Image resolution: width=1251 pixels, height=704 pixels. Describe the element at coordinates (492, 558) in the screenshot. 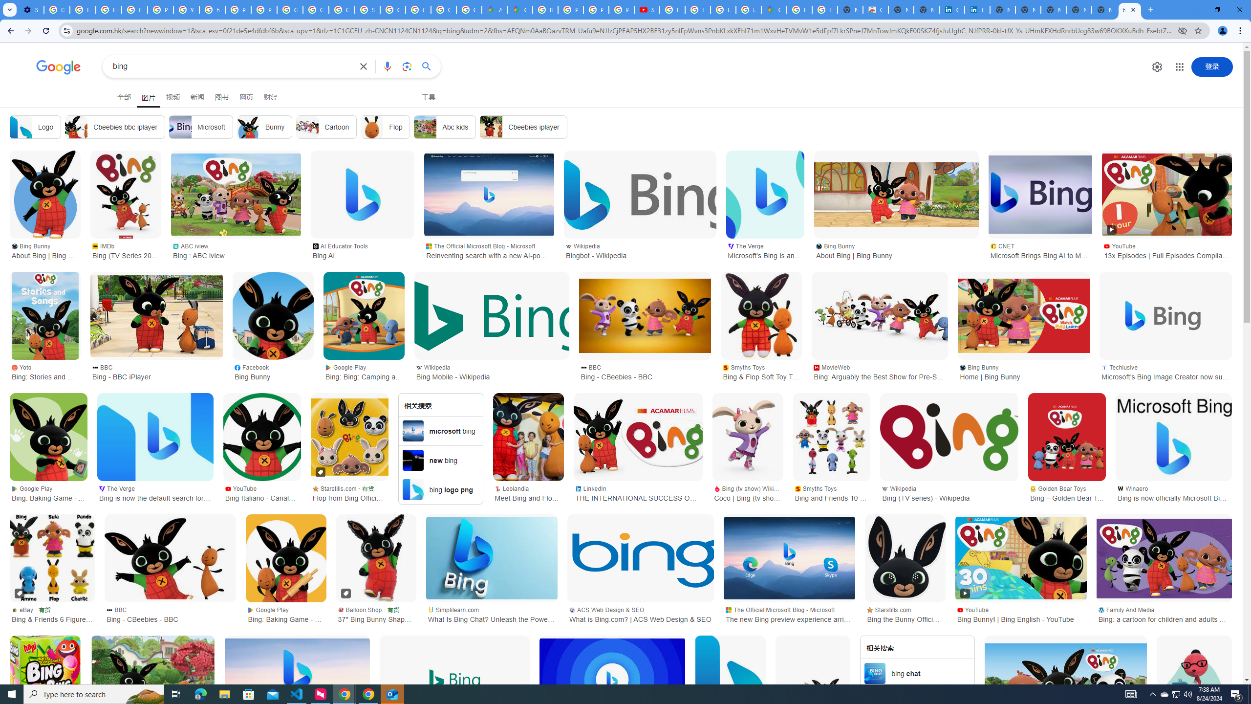

I see `What Is Bing Chat? Unleash the Power of GPT-4 With Bing Chat` at that location.